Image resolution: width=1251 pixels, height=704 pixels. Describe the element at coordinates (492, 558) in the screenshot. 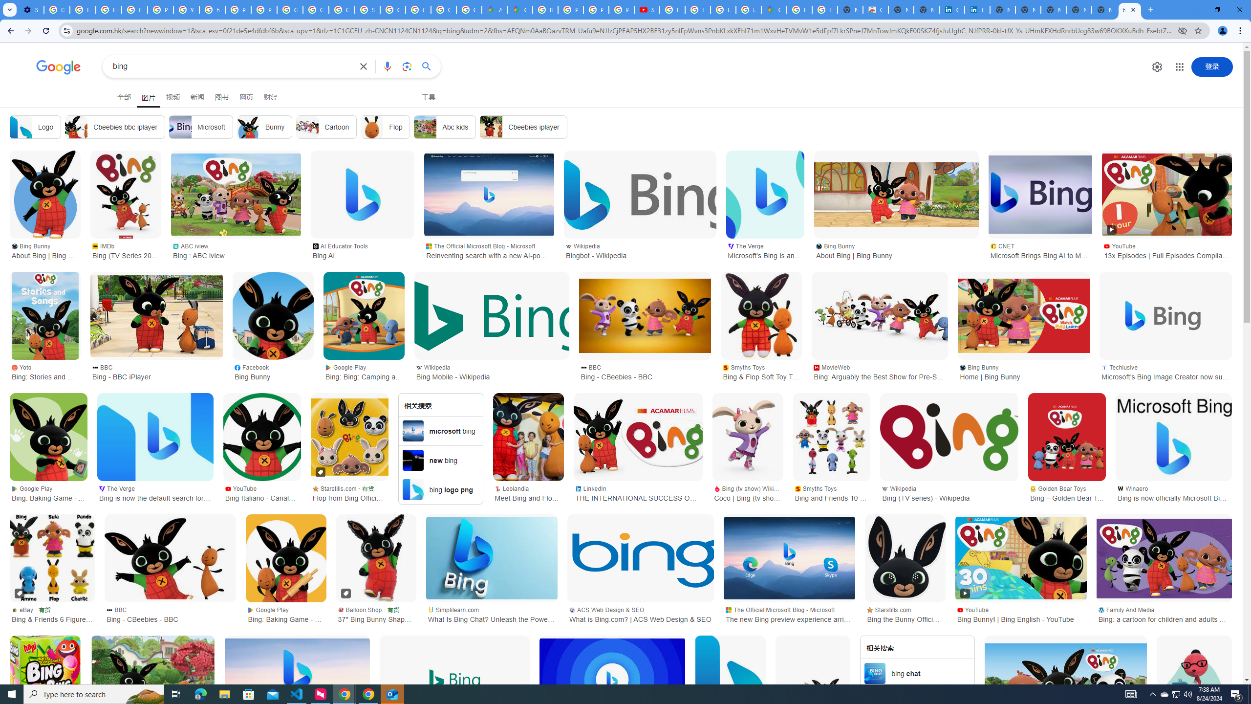

I see `What Is Bing Chat? Unleash the Power of GPT-4 With Bing Chat` at that location.